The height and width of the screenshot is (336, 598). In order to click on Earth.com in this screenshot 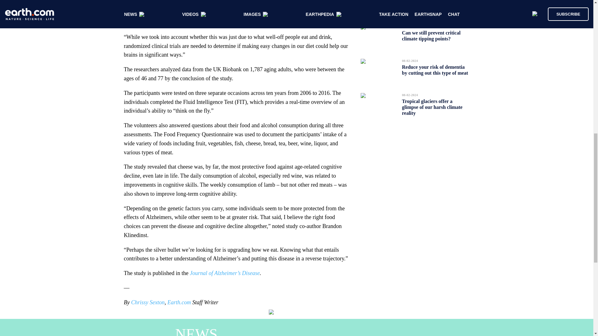, I will do `click(179, 302)`.